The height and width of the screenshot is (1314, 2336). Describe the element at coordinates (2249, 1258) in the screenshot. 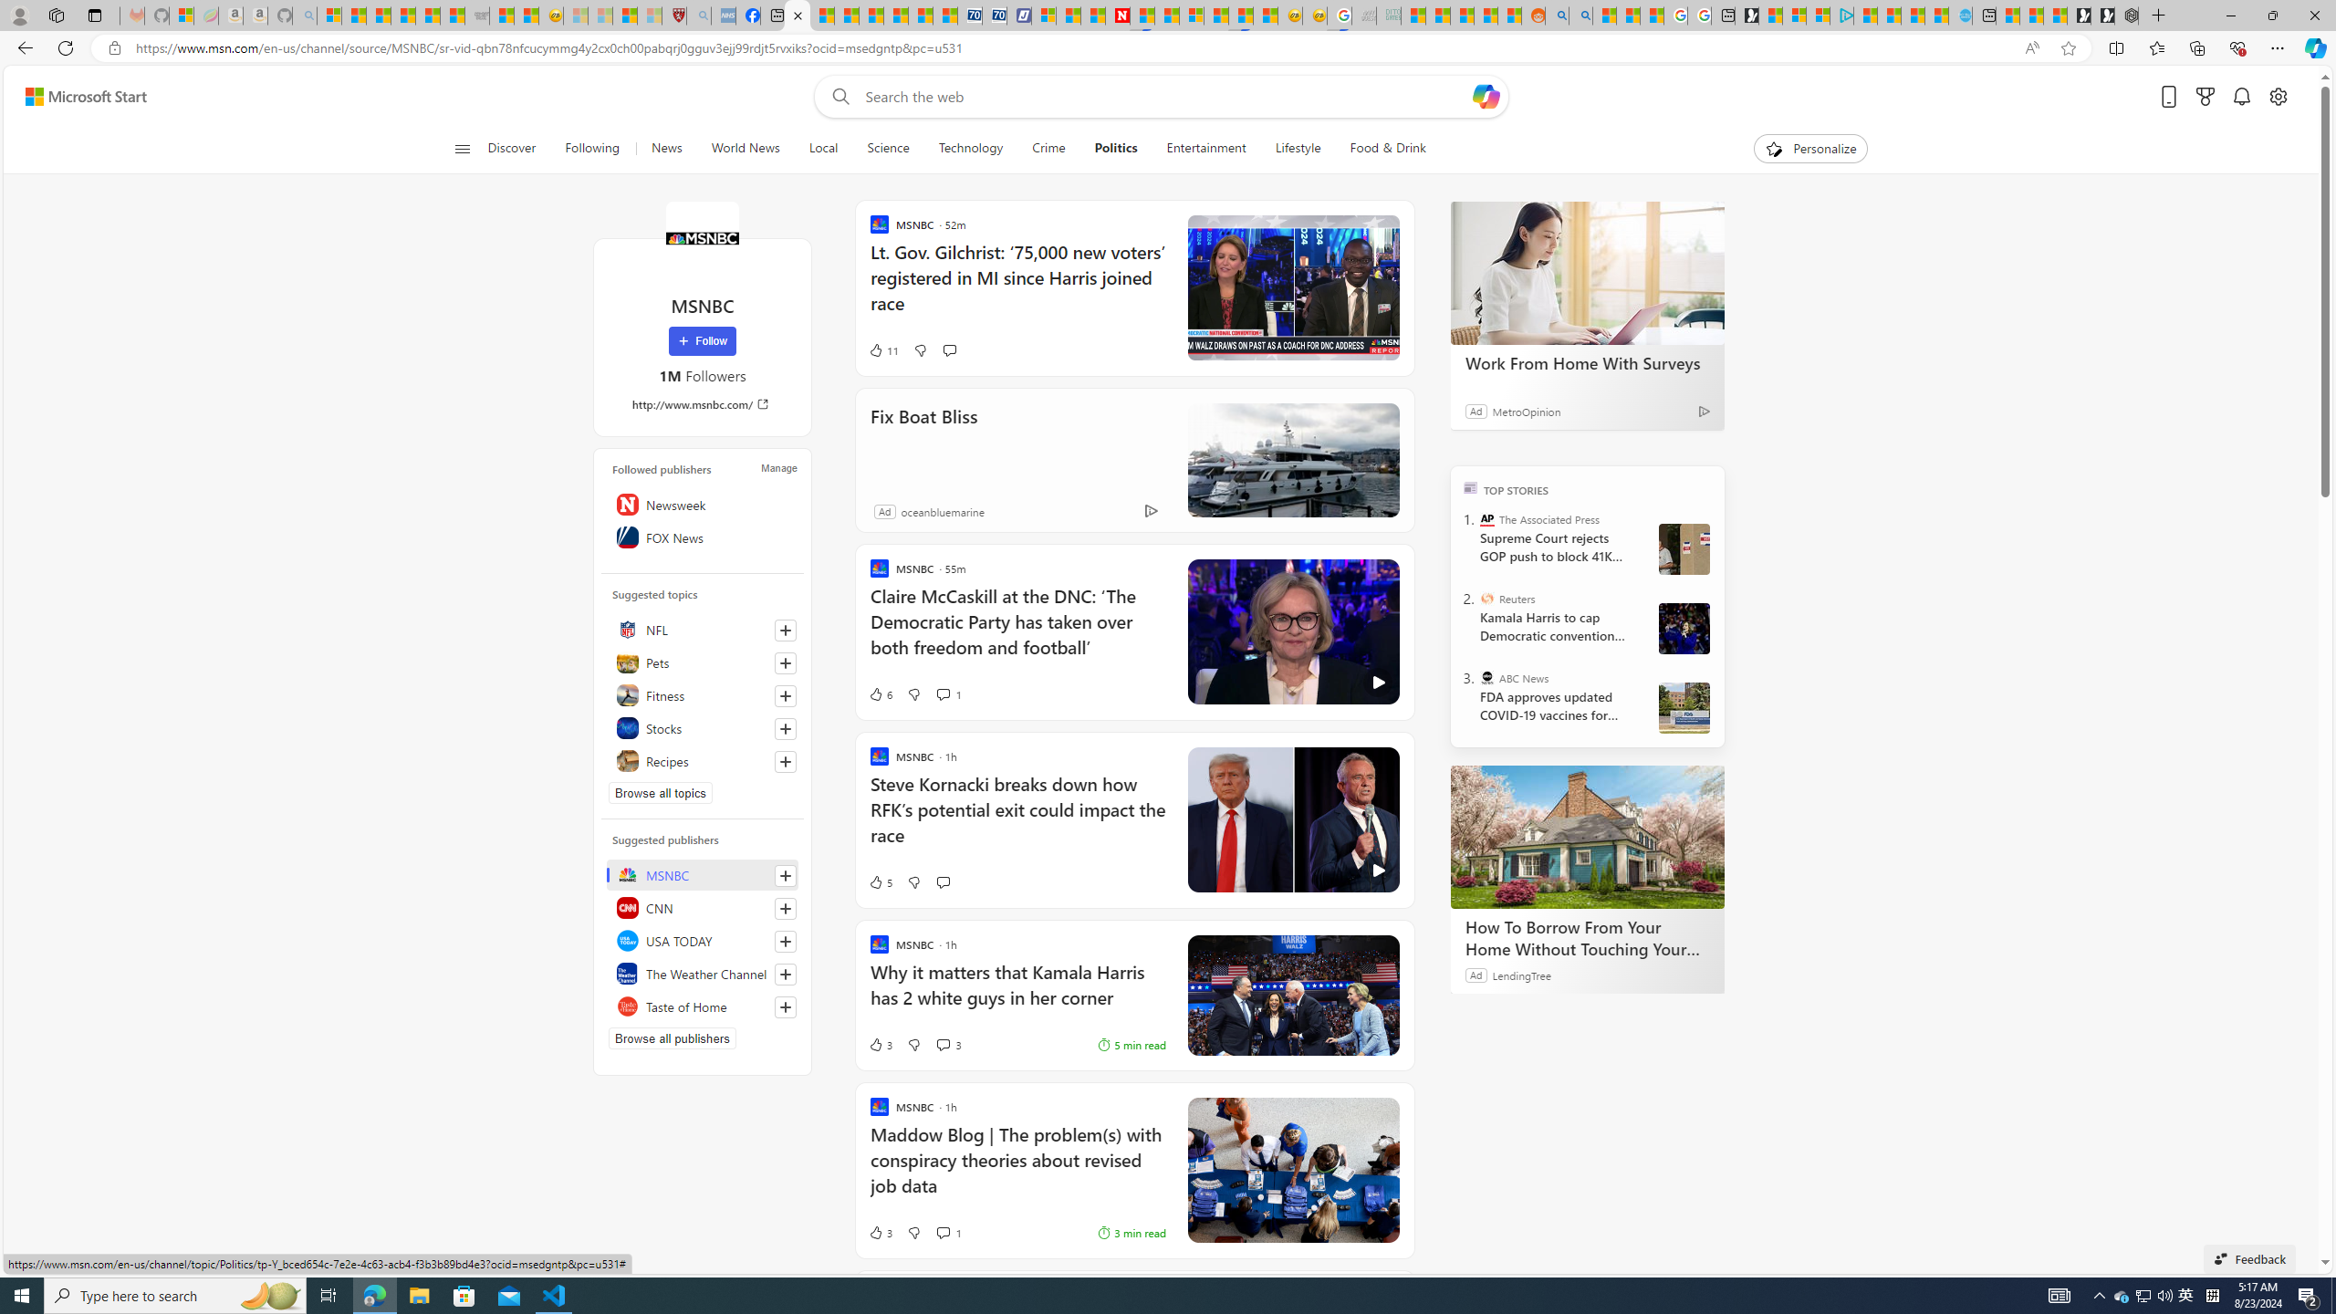

I see `Feedback` at that location.